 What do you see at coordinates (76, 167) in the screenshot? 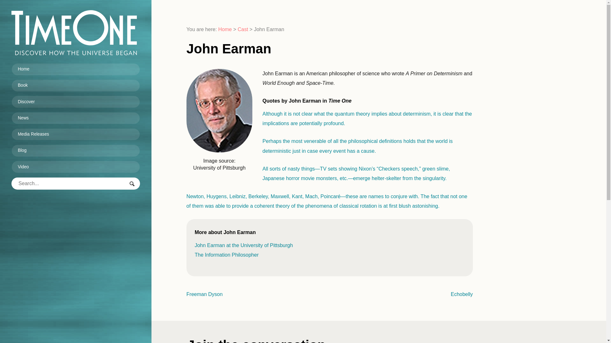
I see `Video` at bounding box center [76, 167].